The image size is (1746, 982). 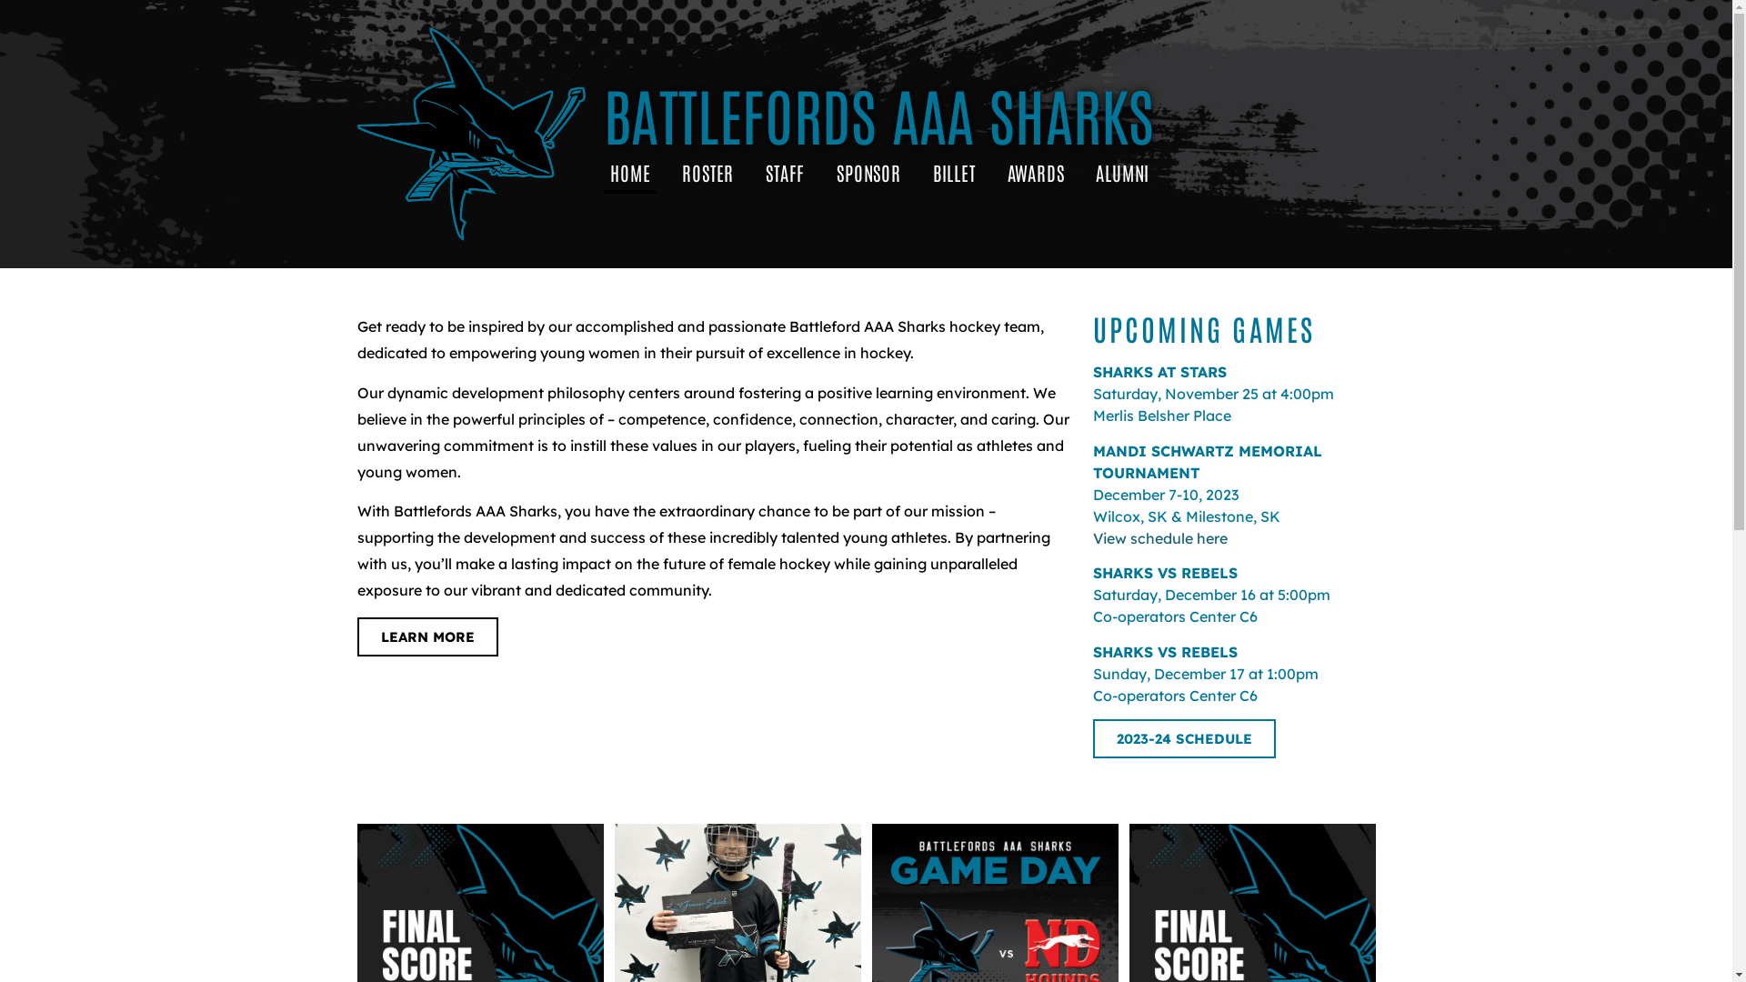 What do you see at coordinates (1037, 173) in the screenshot?
I see `AWARDS` at bounding box center [1037, 173].